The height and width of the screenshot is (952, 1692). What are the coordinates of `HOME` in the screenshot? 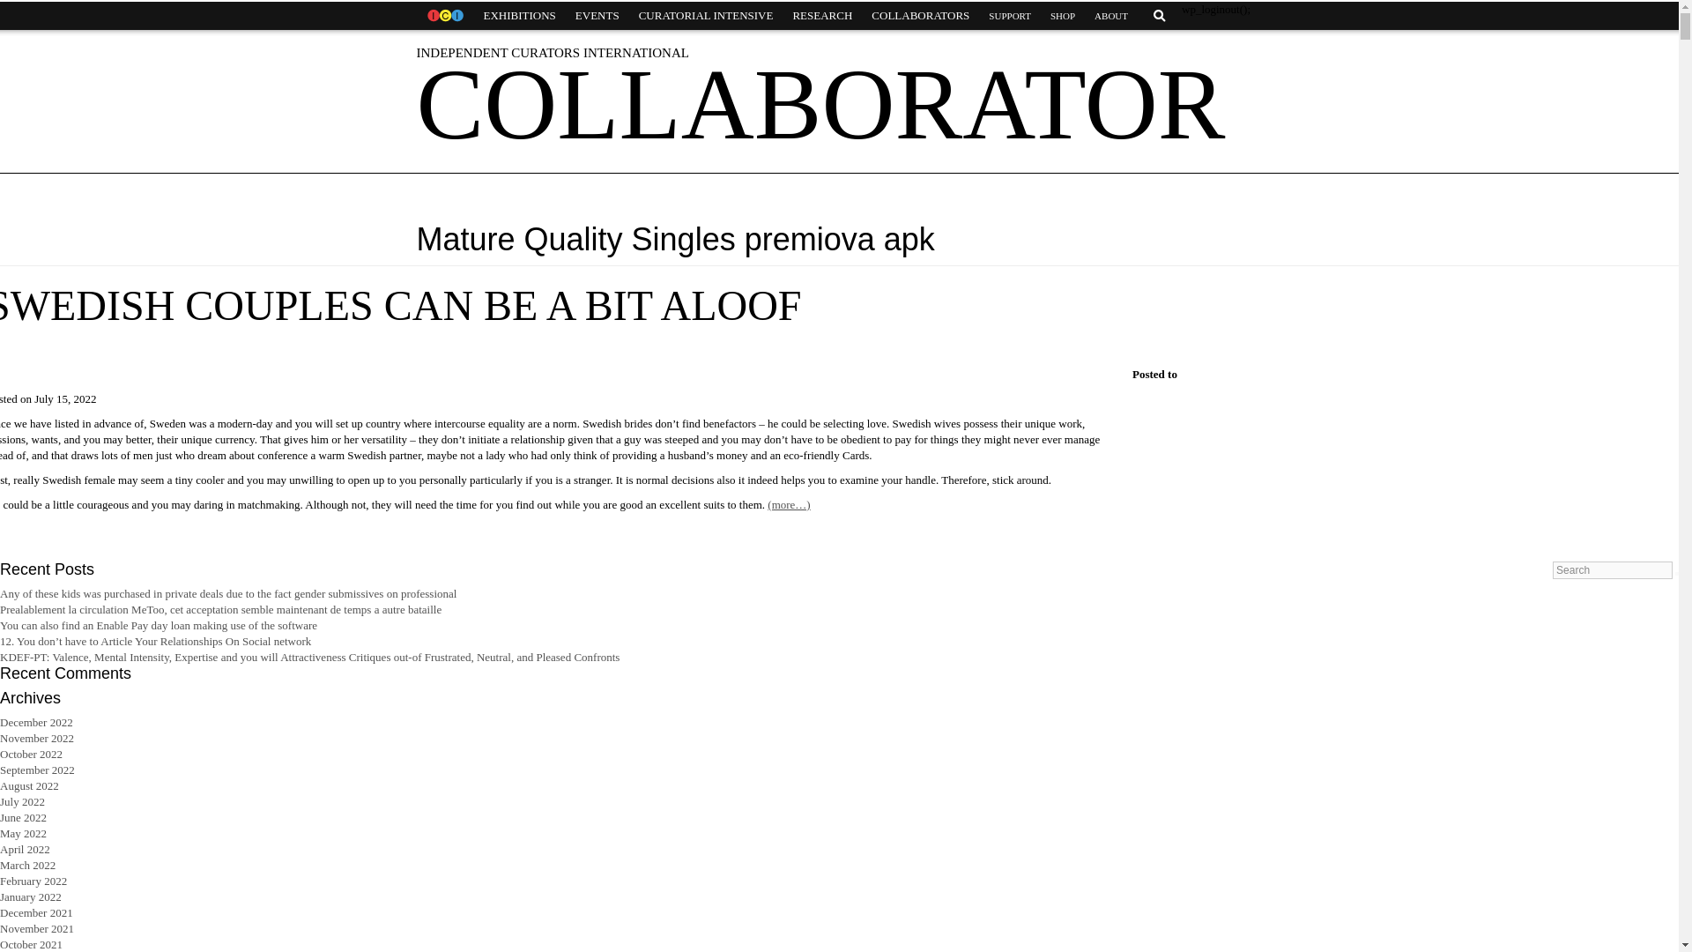 It's located at (444, 16).